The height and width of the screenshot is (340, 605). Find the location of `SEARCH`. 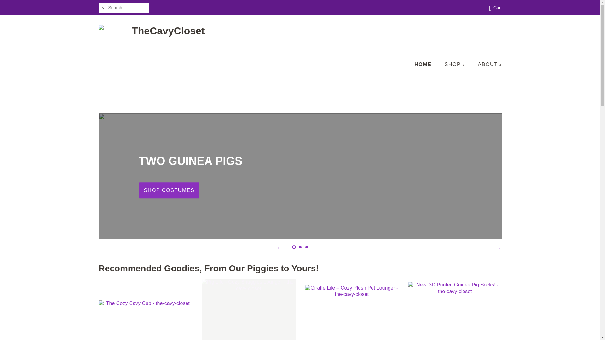

SEARCH is located at coordinates (103, 8).